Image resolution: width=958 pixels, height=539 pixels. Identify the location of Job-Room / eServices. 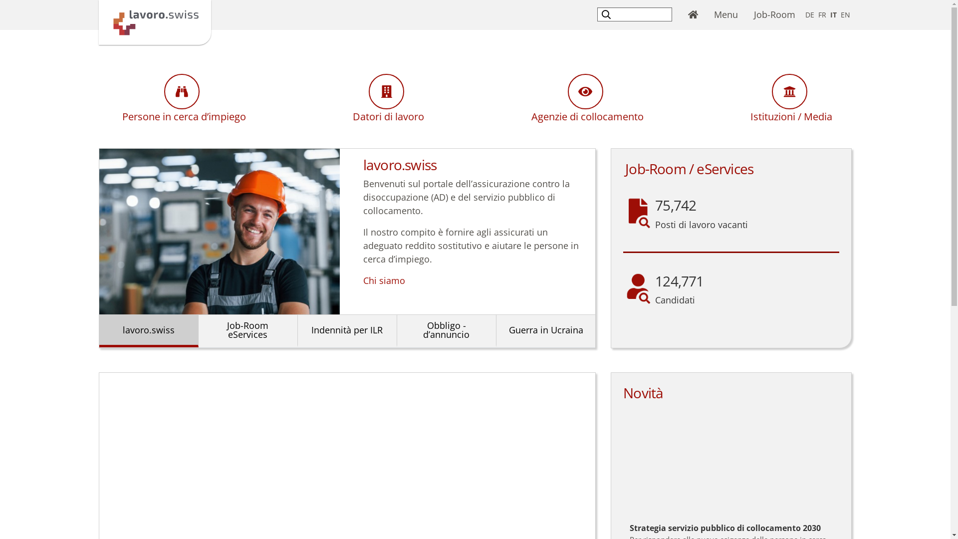
(690, 169).